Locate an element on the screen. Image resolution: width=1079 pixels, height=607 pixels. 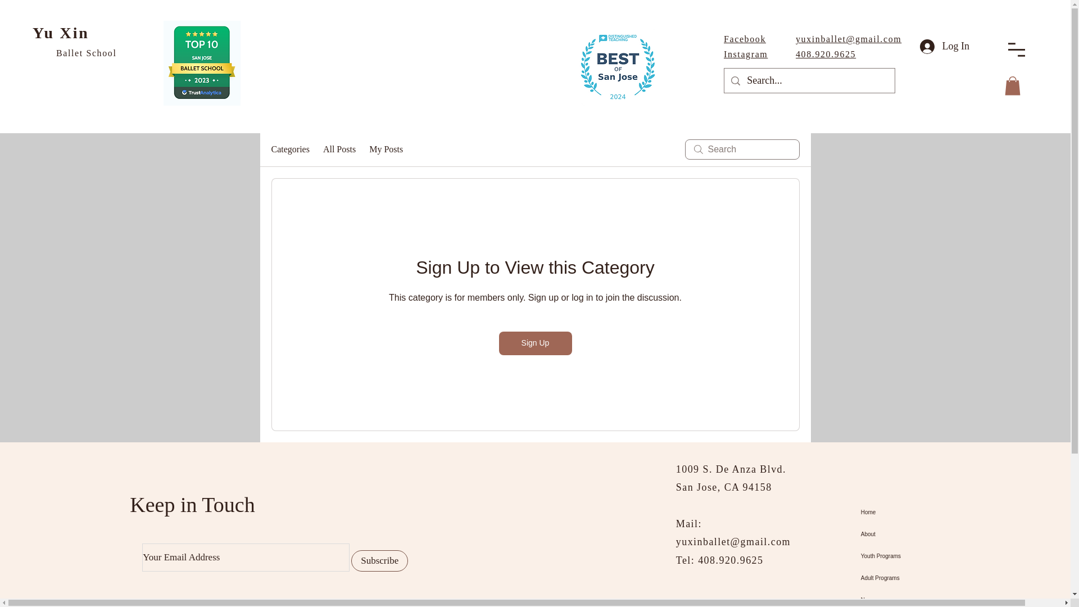
Home is located at coordinates (919, 512).